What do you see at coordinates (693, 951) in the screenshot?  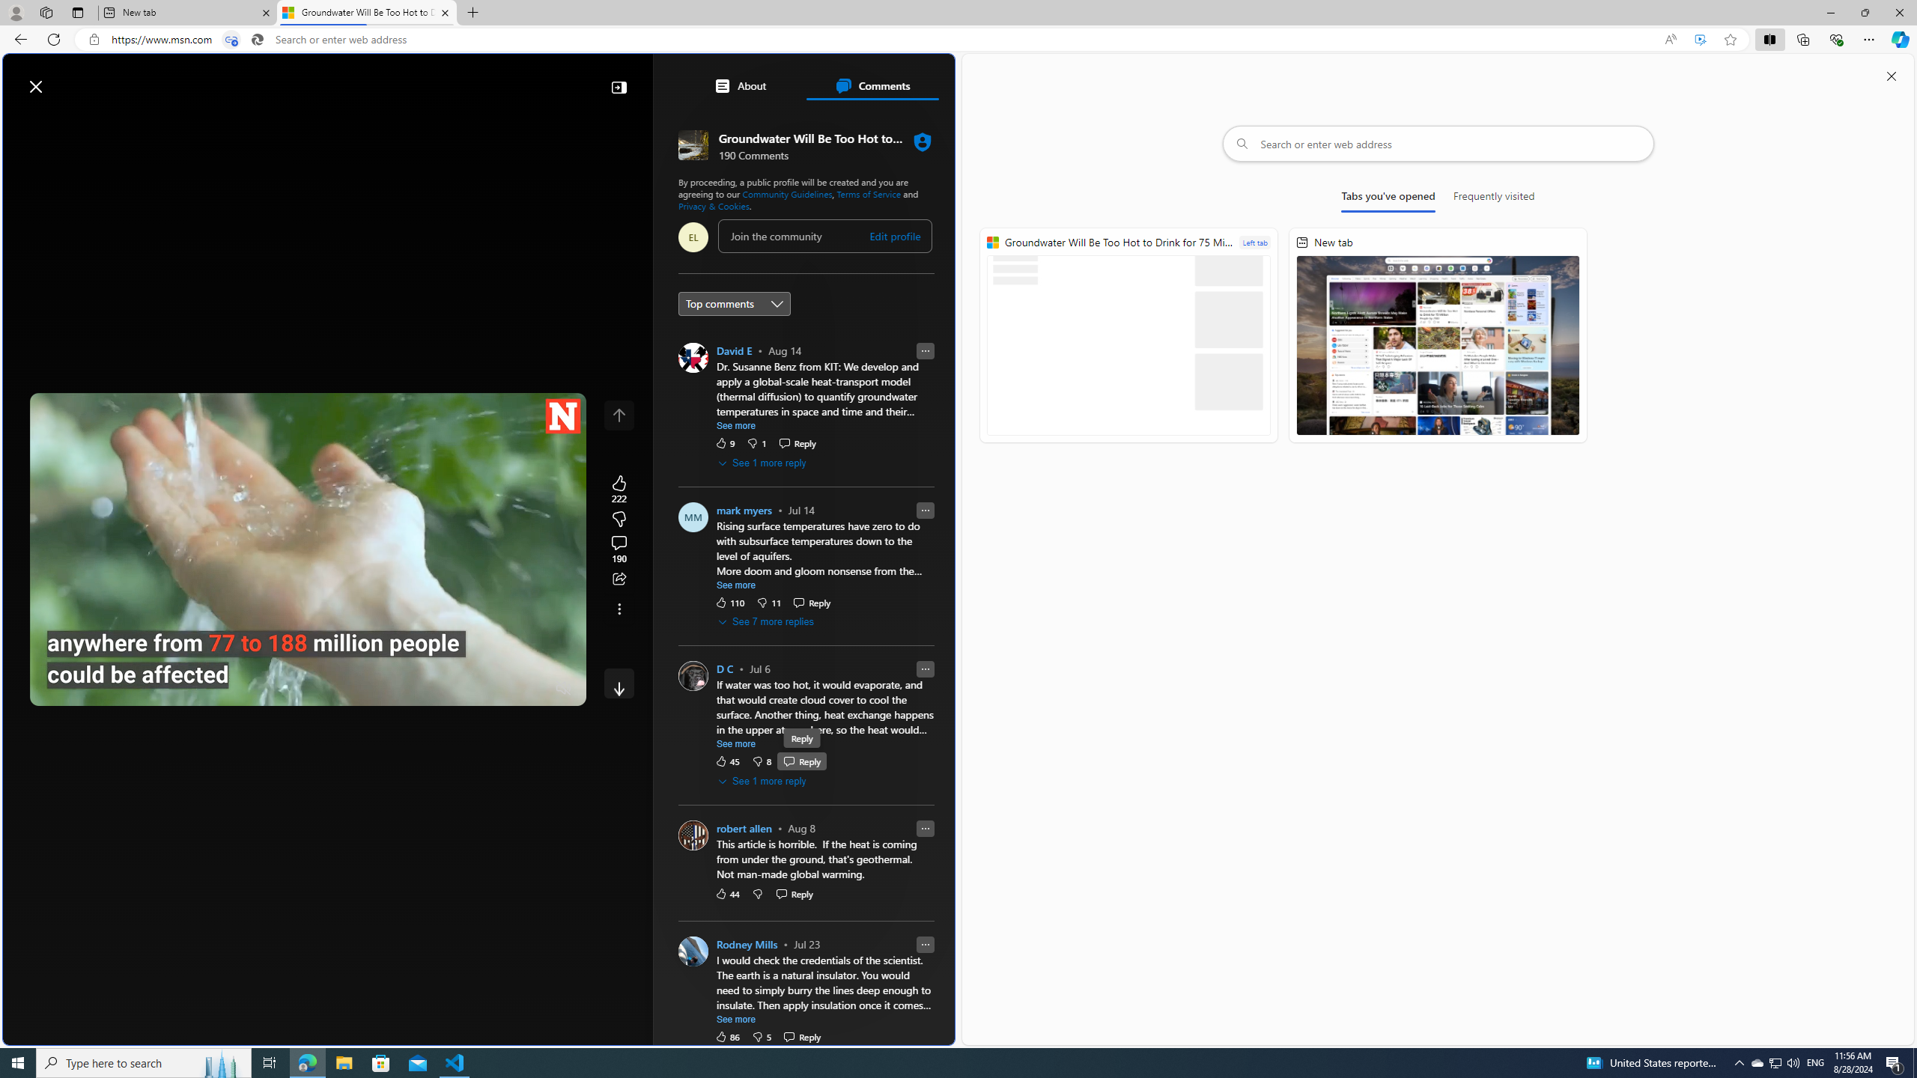 I see `Profile Picture` at bounding box center [693, 951].